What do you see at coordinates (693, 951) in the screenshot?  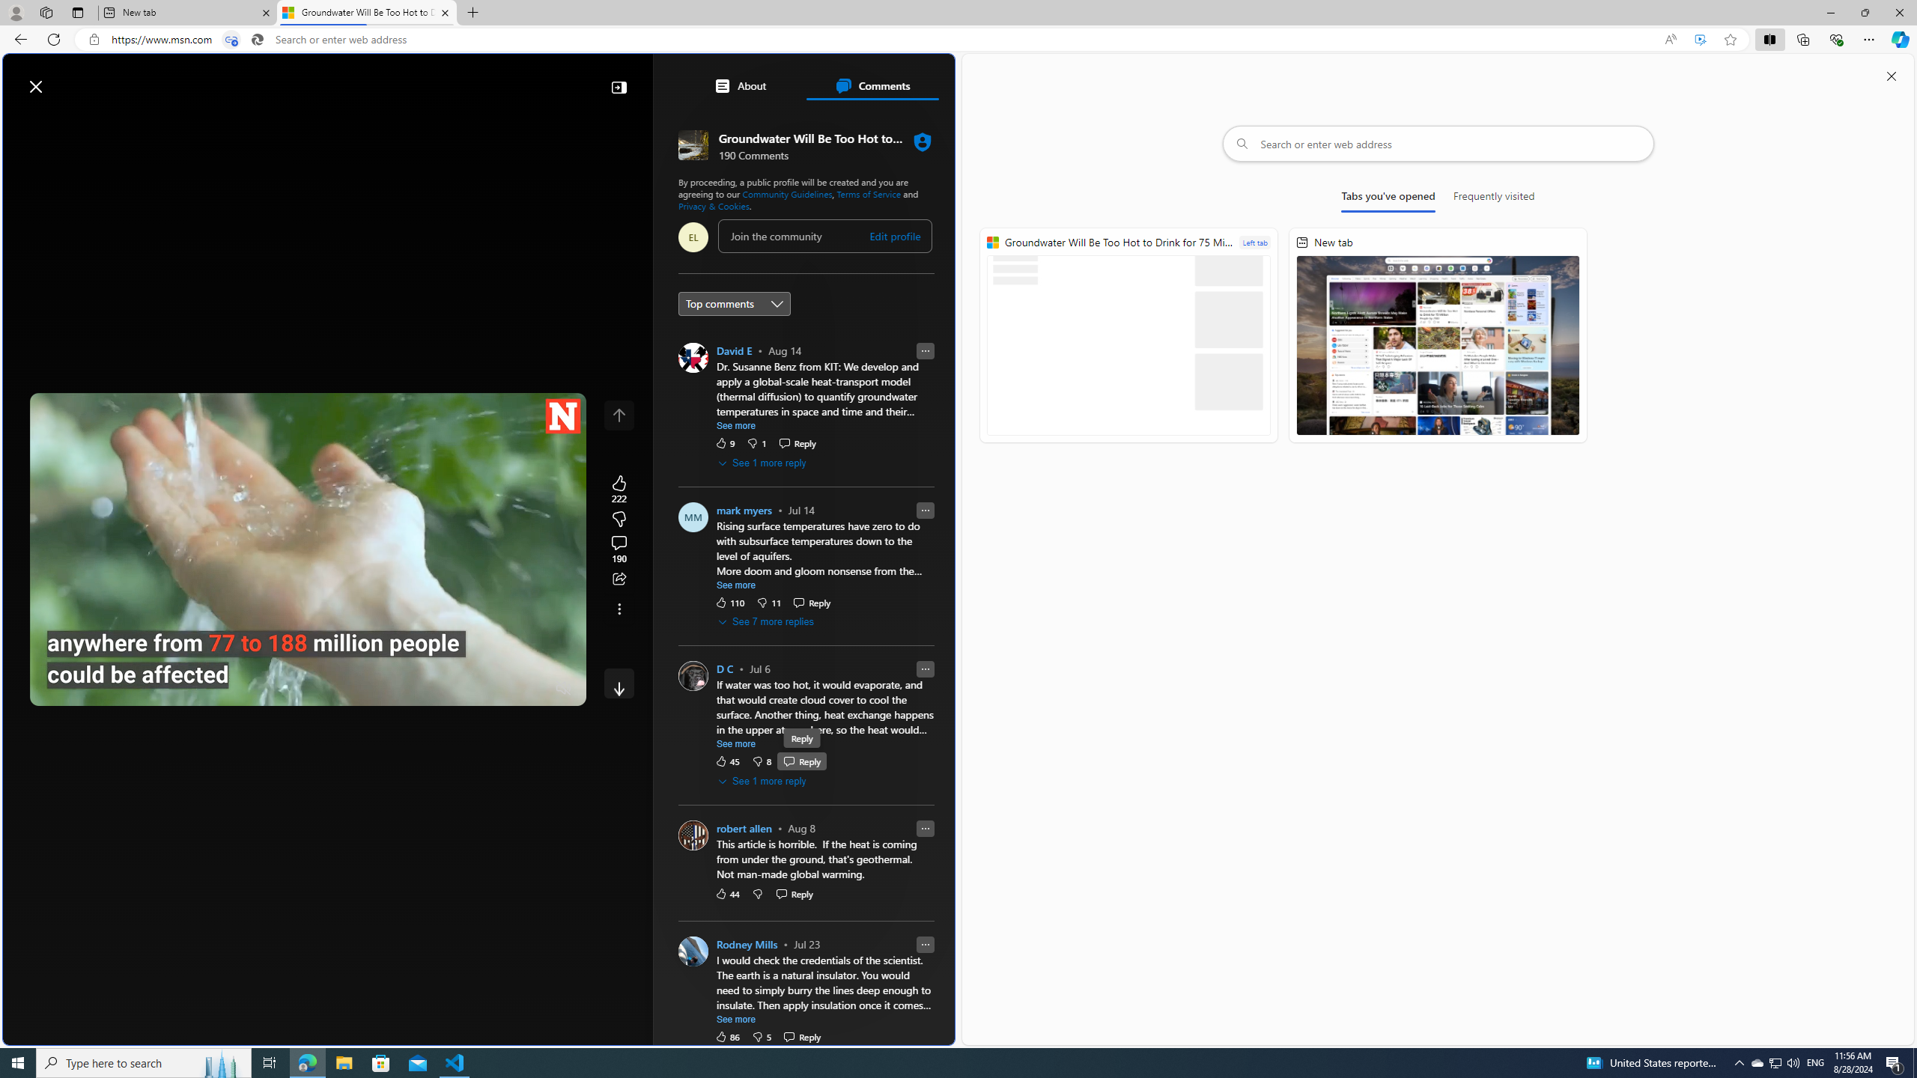 I see `Profile Picture` at bounding box center [693, 951].